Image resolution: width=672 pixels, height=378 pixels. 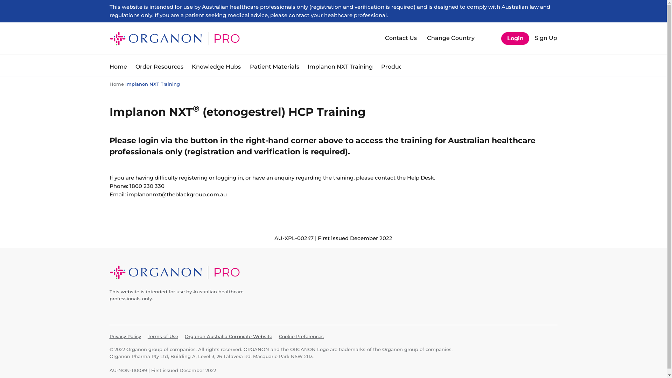 What do you see at coordinates (545, 38) in the screenshot?
I see `Sign Up` at bounding box center [545, 38].